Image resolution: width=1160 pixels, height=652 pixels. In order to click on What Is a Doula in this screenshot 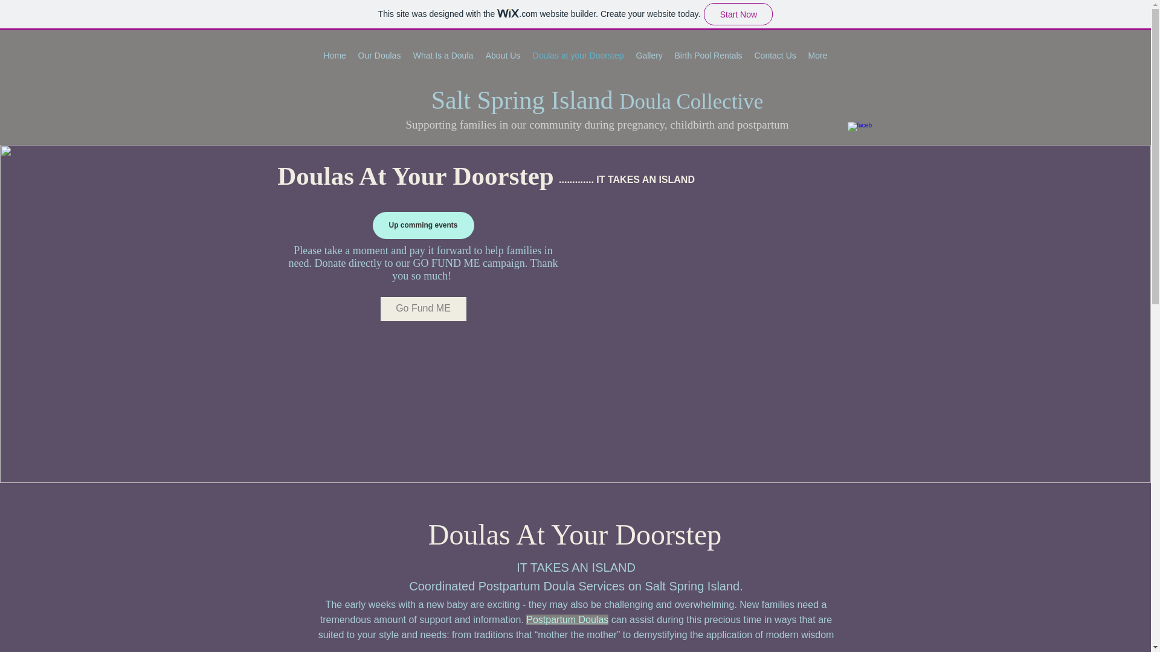, I will do `click(443, 55)`.